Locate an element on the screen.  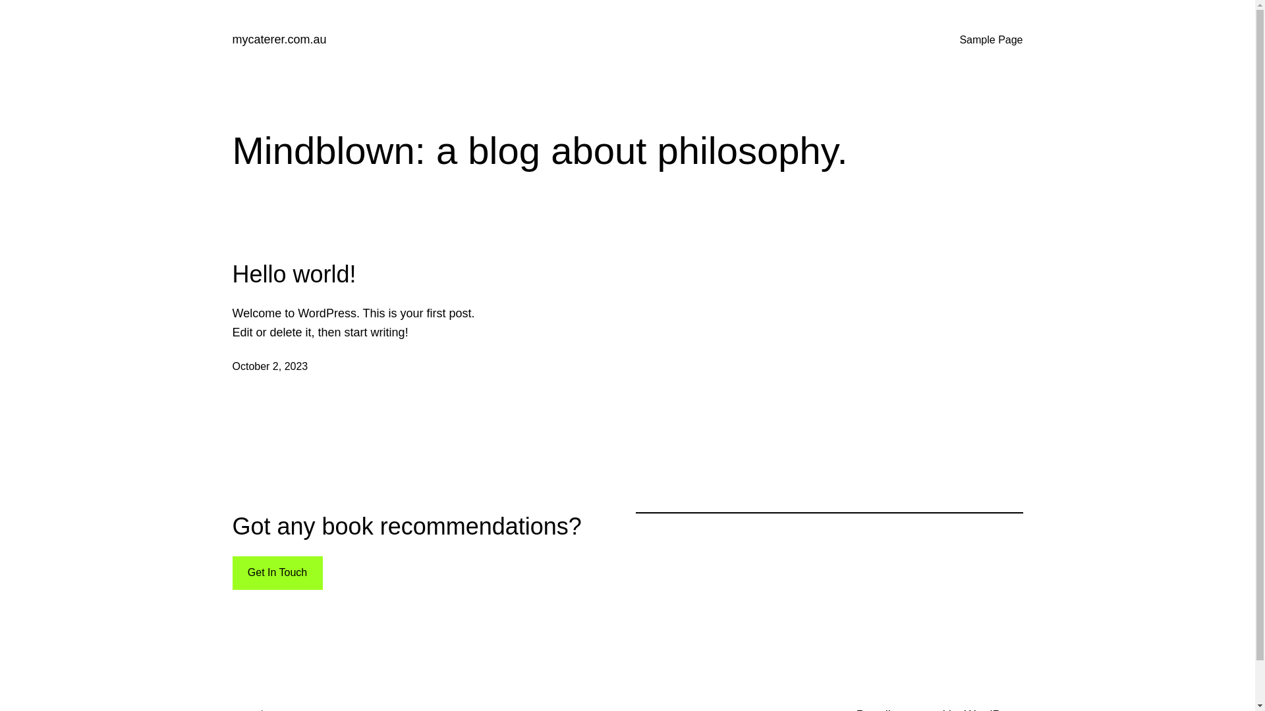
Get In Touch is located at coordinates (277, 573).